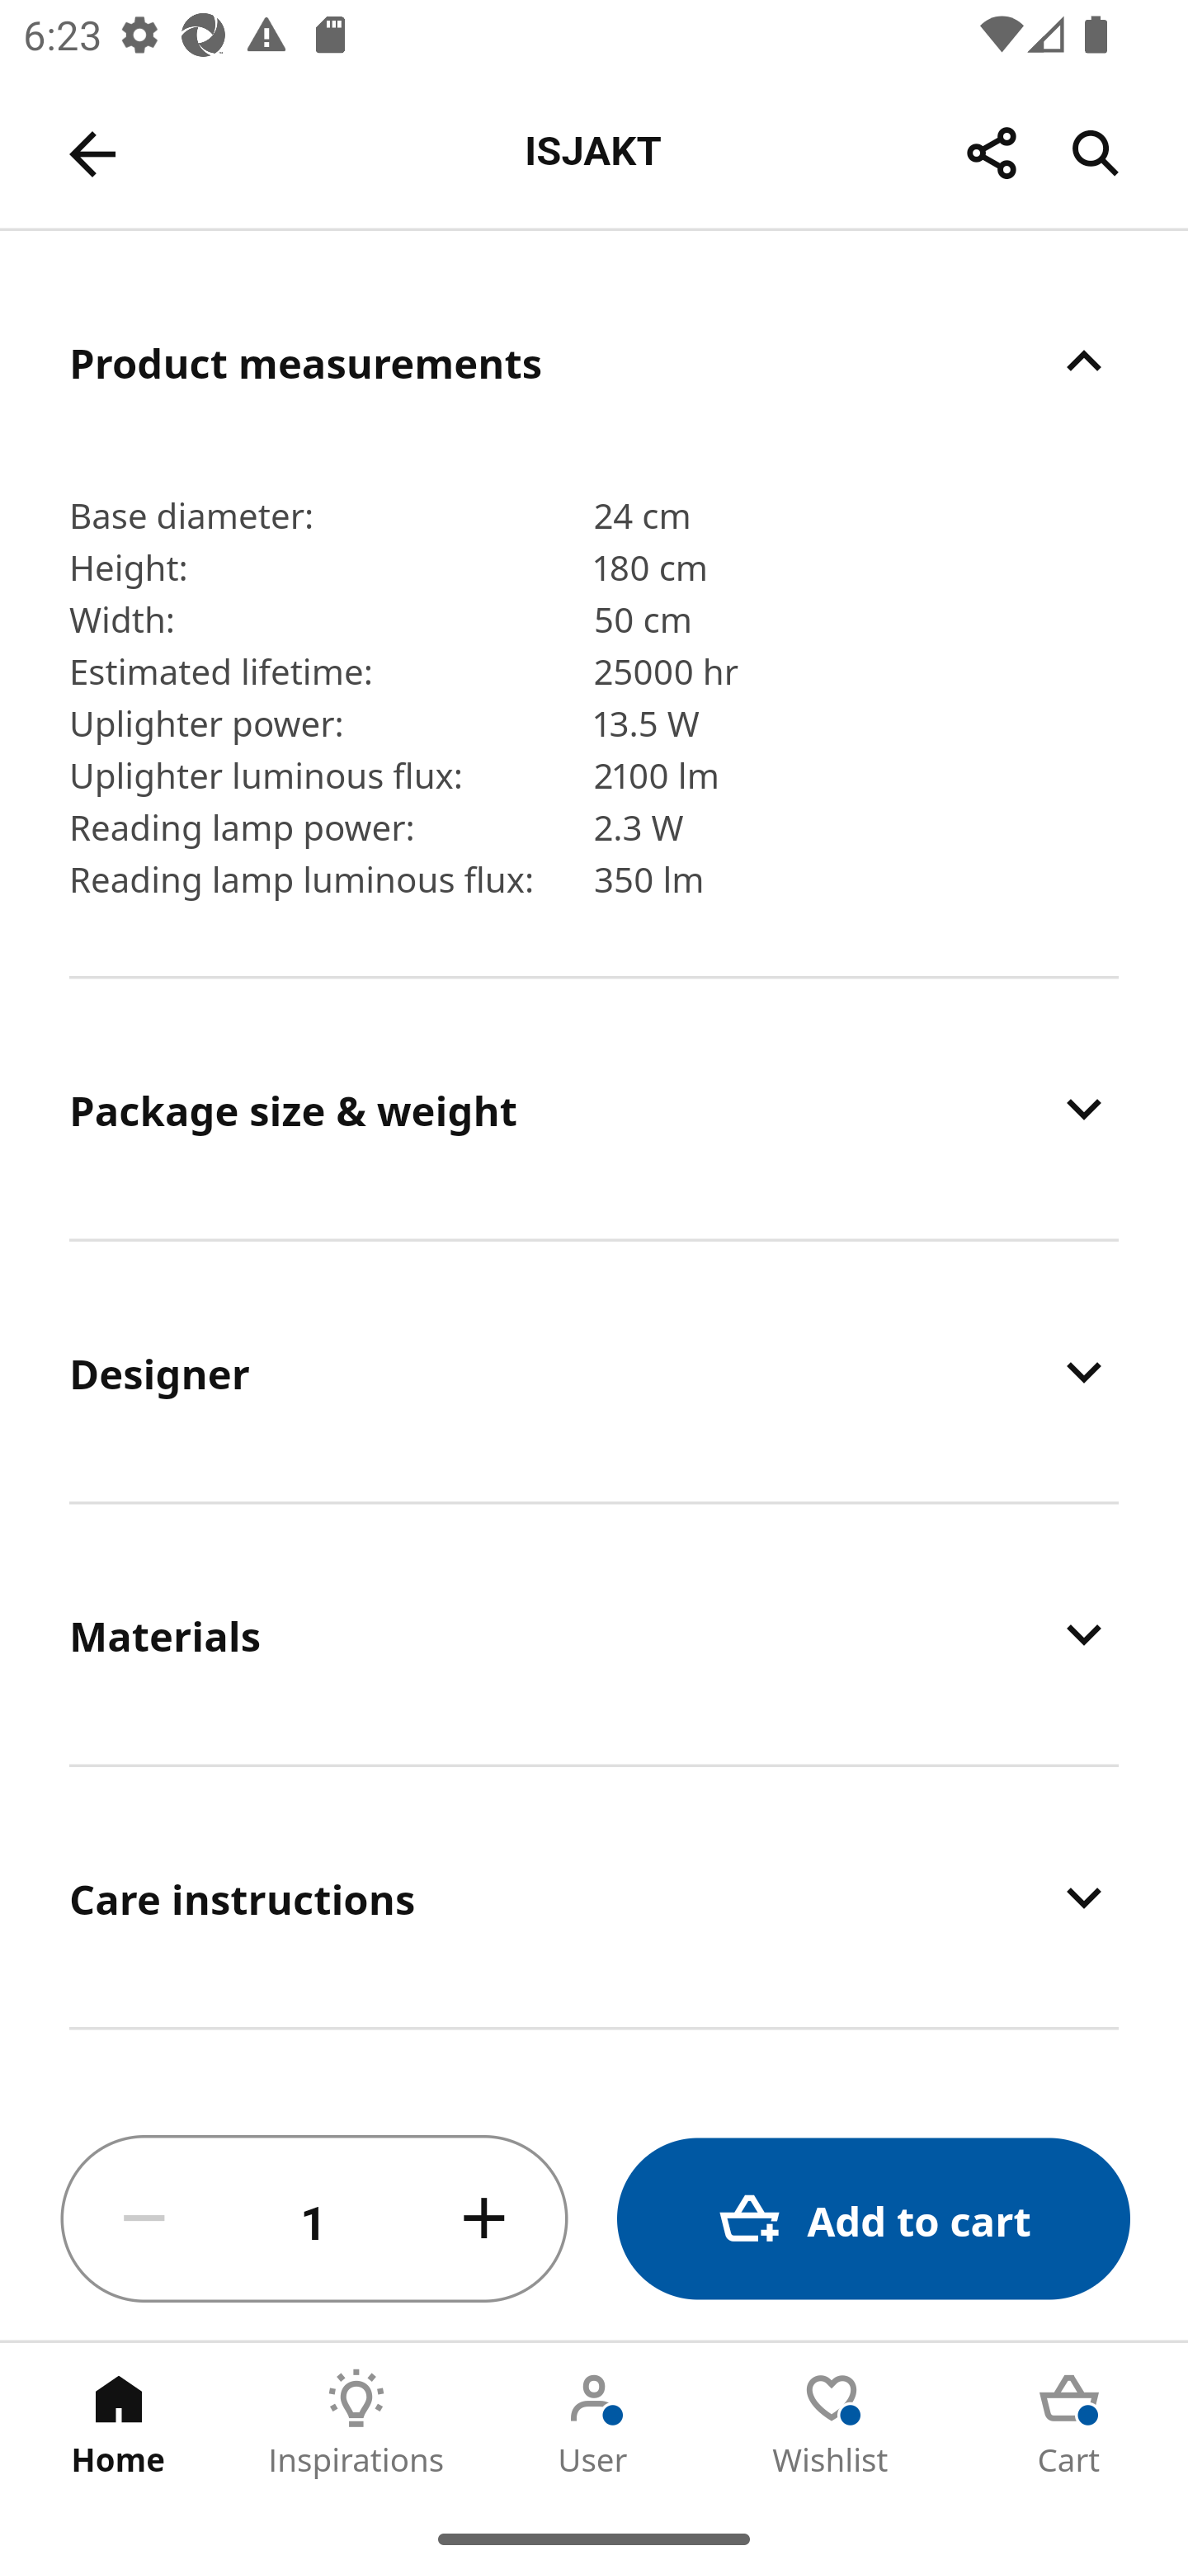 The height and width of the screenshot is (2574, 1188). I want to click on Package size & weight, so click(594, 1107).